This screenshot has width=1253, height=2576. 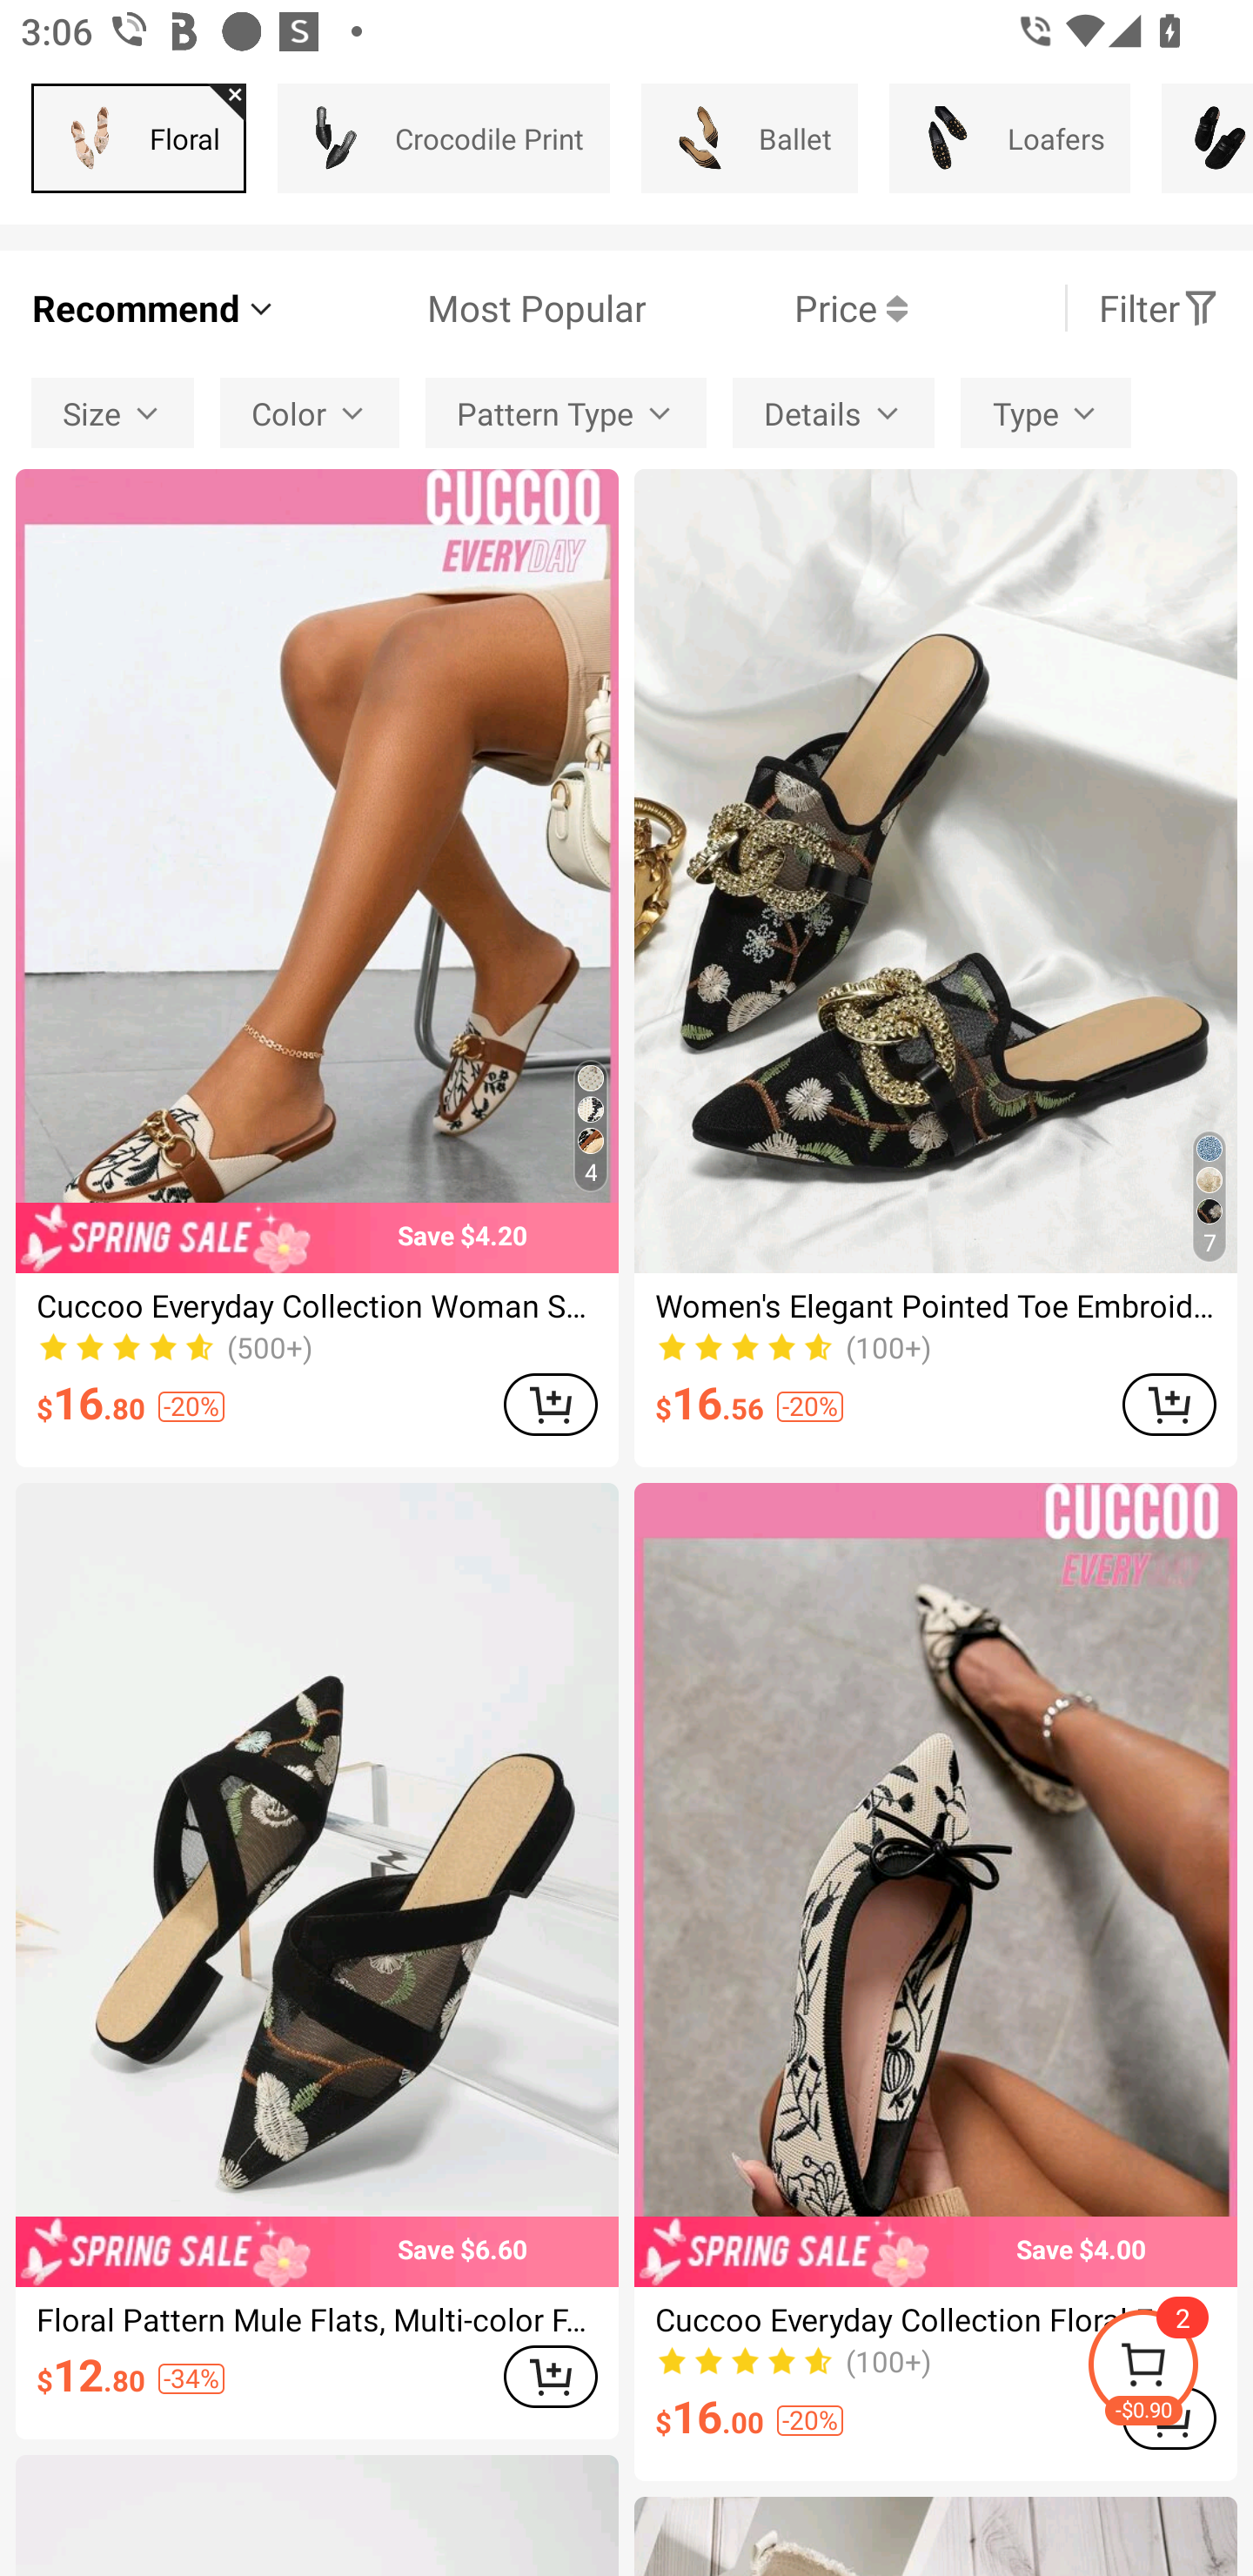 What do you see at coordinates (139, 138) in the screenshot?
I see `Floral` at bounding box center [139, 138].